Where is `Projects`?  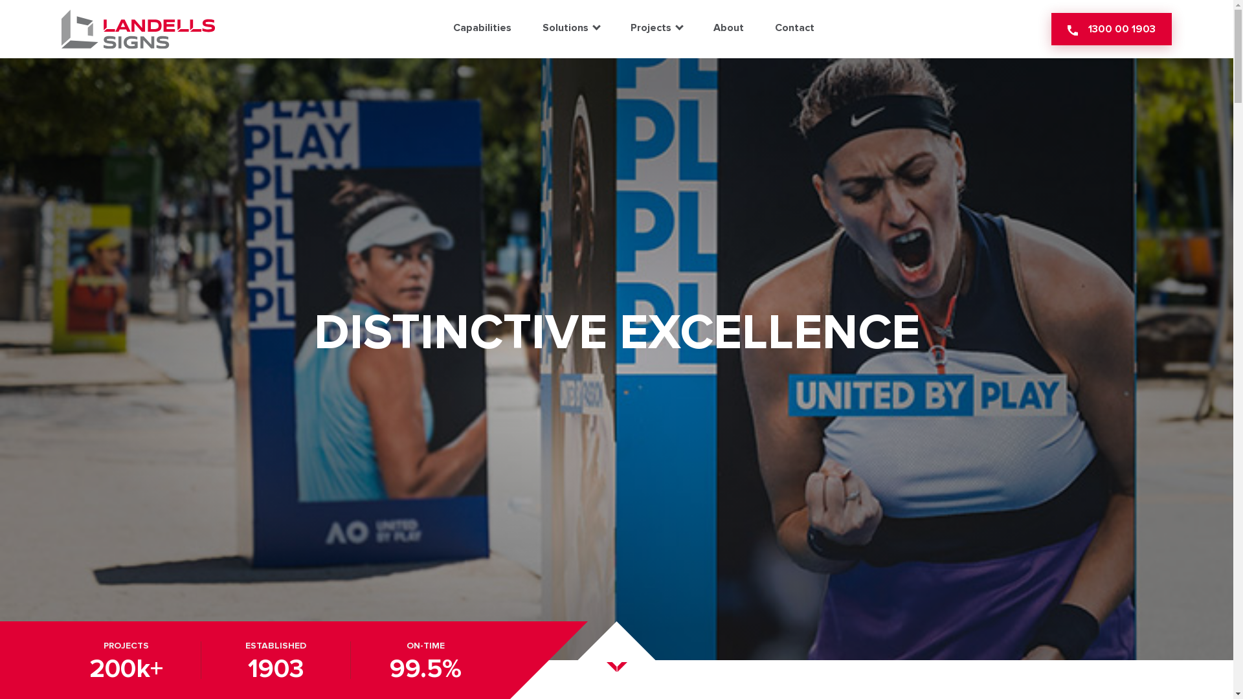 Projects is located at coordinates (656, 29).